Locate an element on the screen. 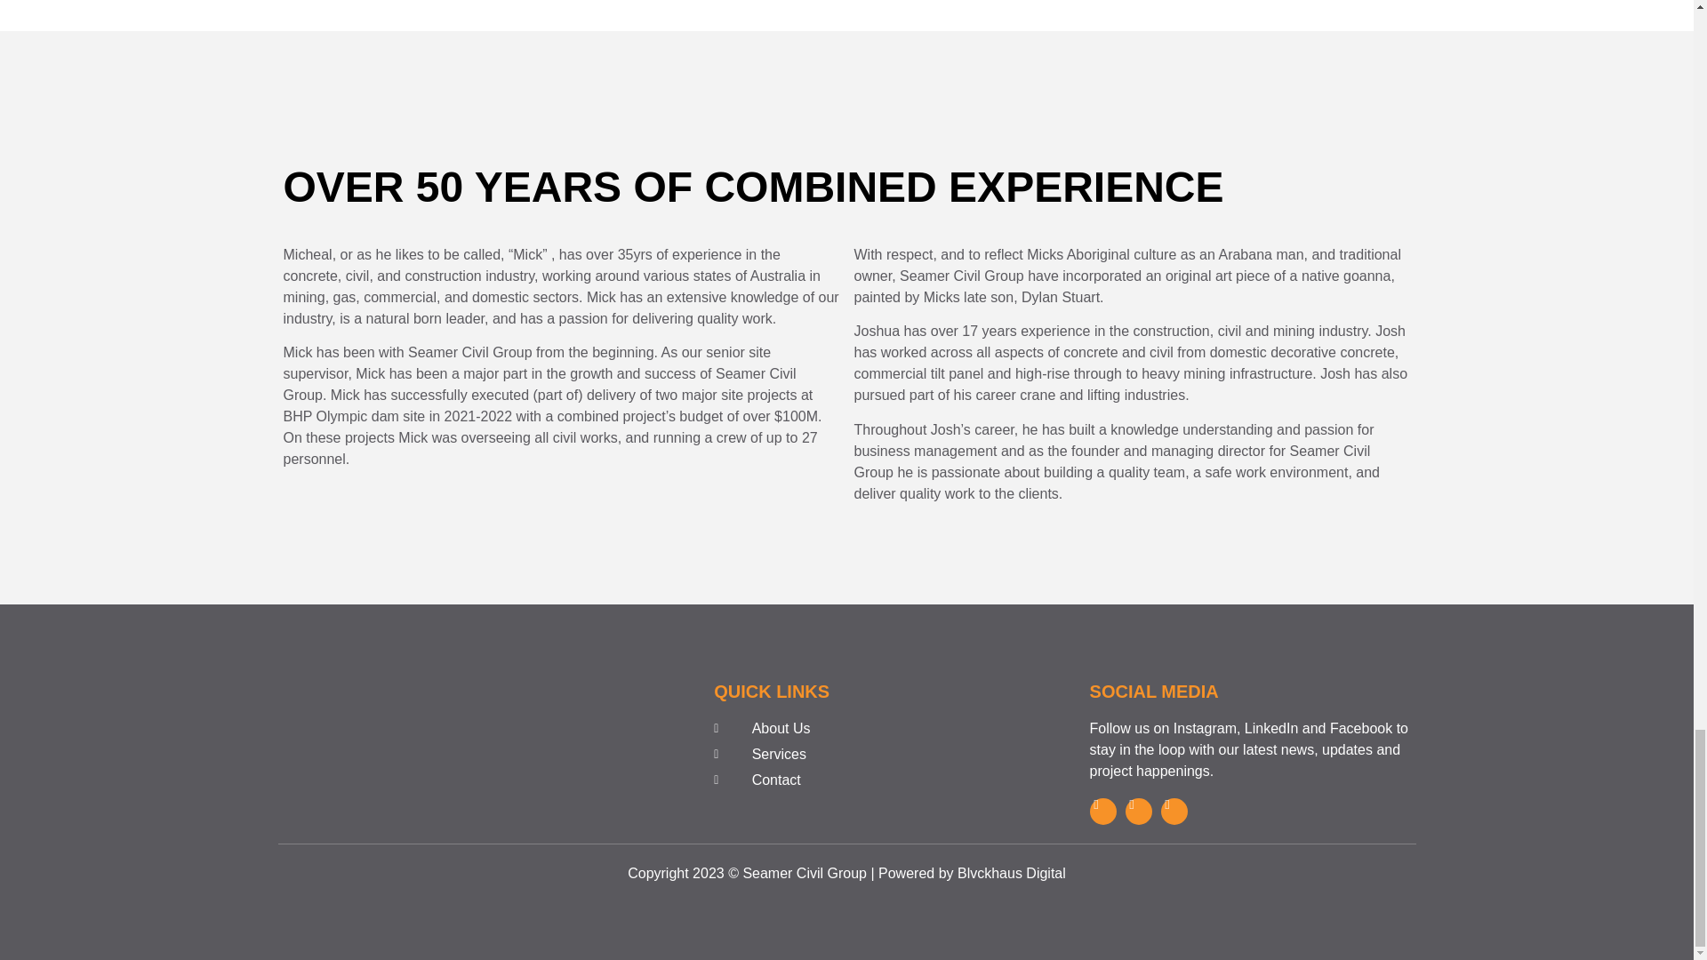 The width and height of the screenshot is (1707, 960). Services is located at coordinates (873, 754).